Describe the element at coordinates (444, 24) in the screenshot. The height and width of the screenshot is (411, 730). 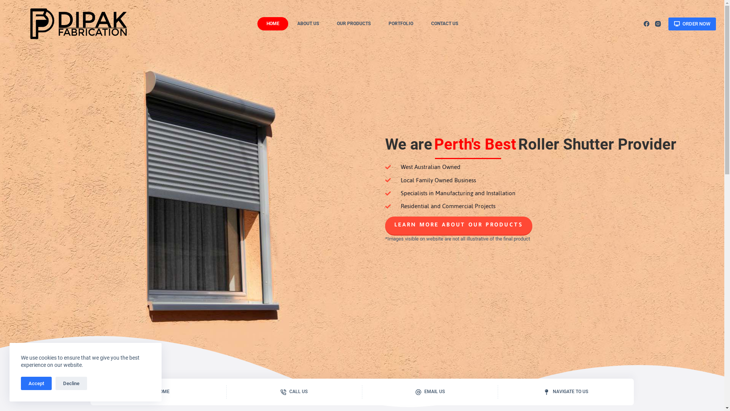
I see `CONTACT US` at that location.